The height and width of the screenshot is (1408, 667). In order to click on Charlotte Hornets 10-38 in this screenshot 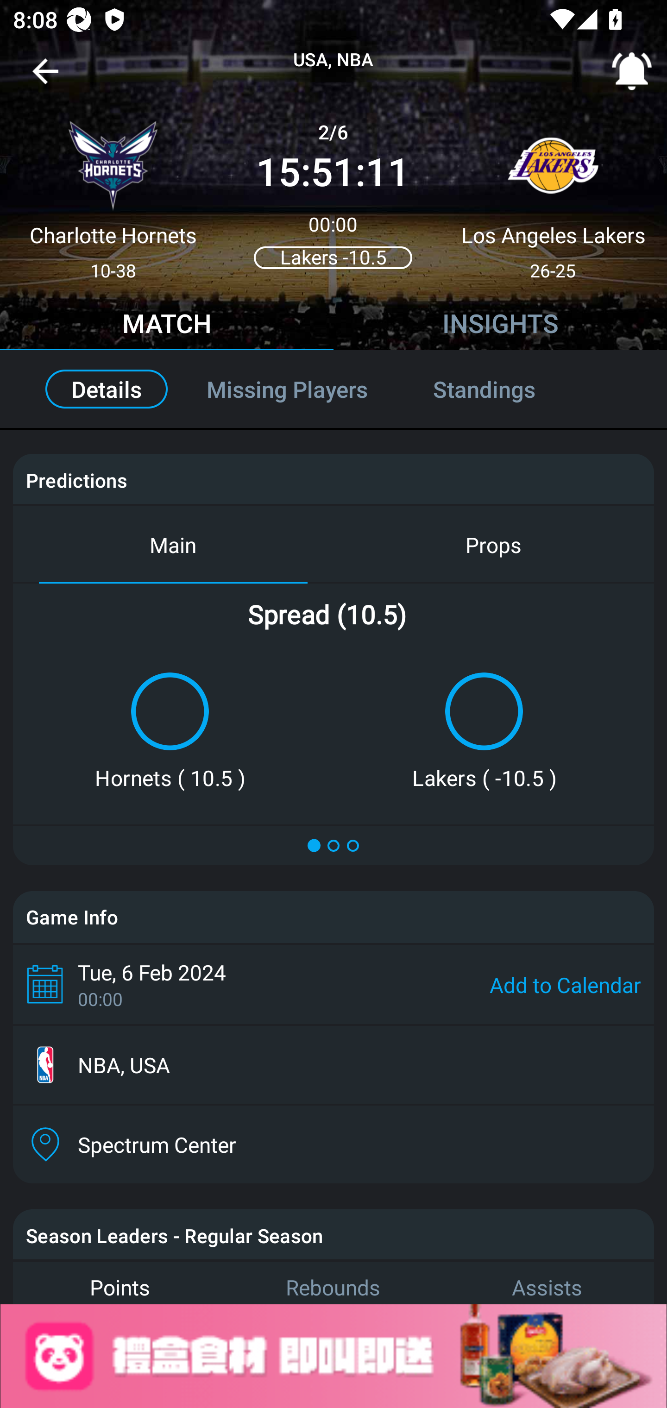, I will do `click(113, 193)`.